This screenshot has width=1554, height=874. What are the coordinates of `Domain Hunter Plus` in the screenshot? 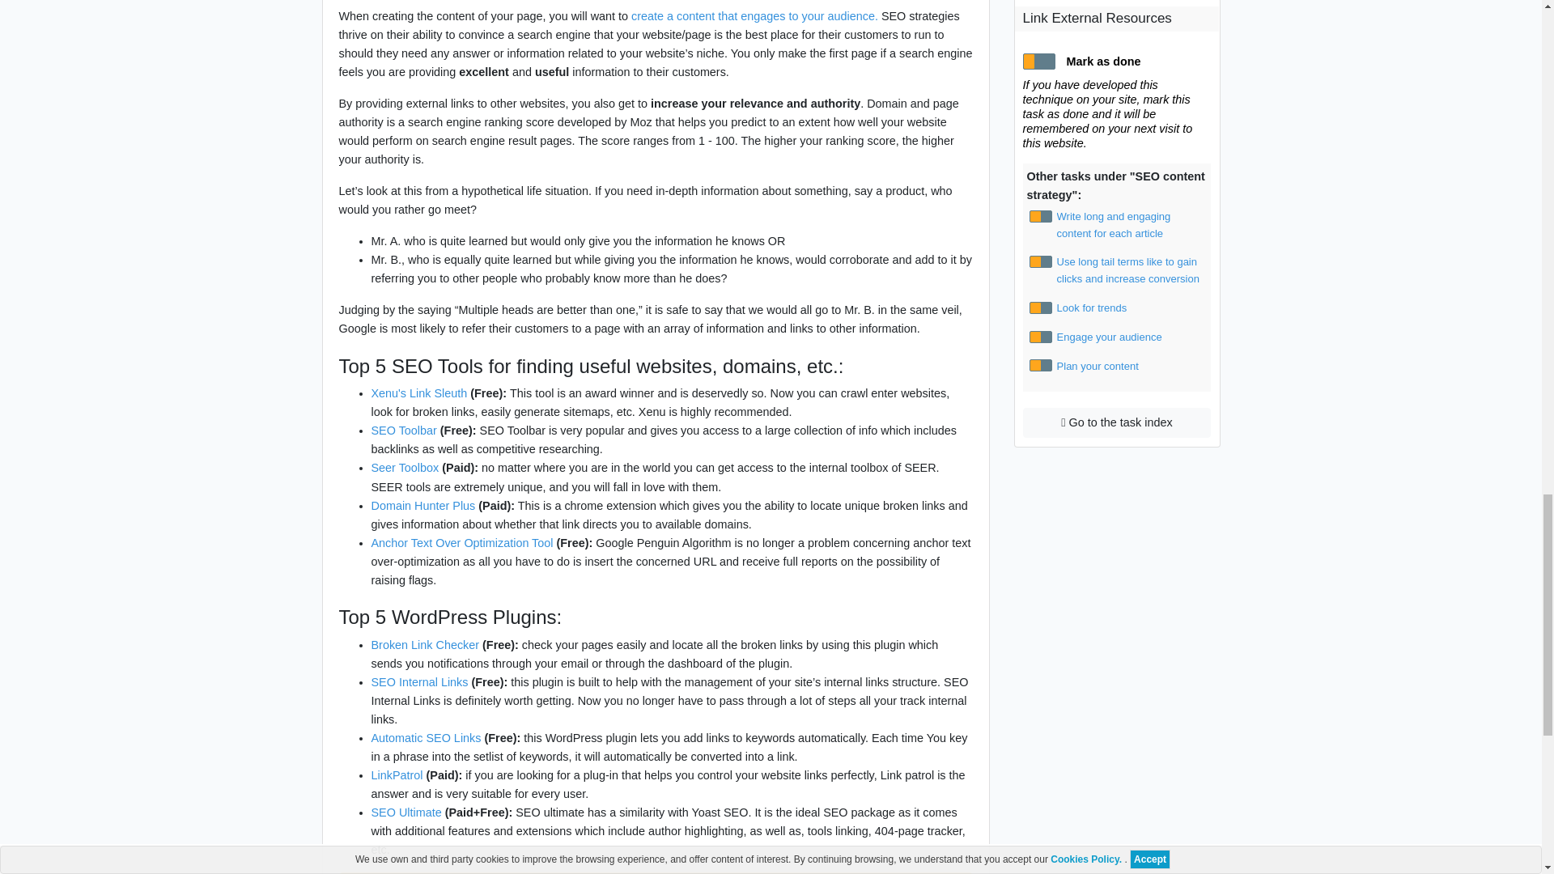 It's located at (422, 505).